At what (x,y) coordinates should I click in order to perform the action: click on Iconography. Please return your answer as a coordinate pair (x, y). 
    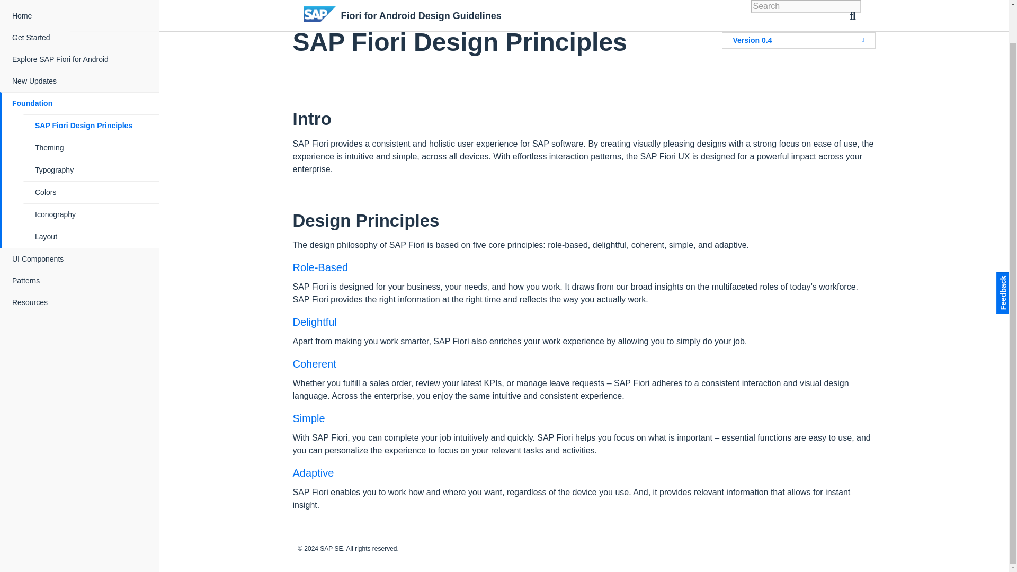
    Looking at the image, I should click on (91, 176).